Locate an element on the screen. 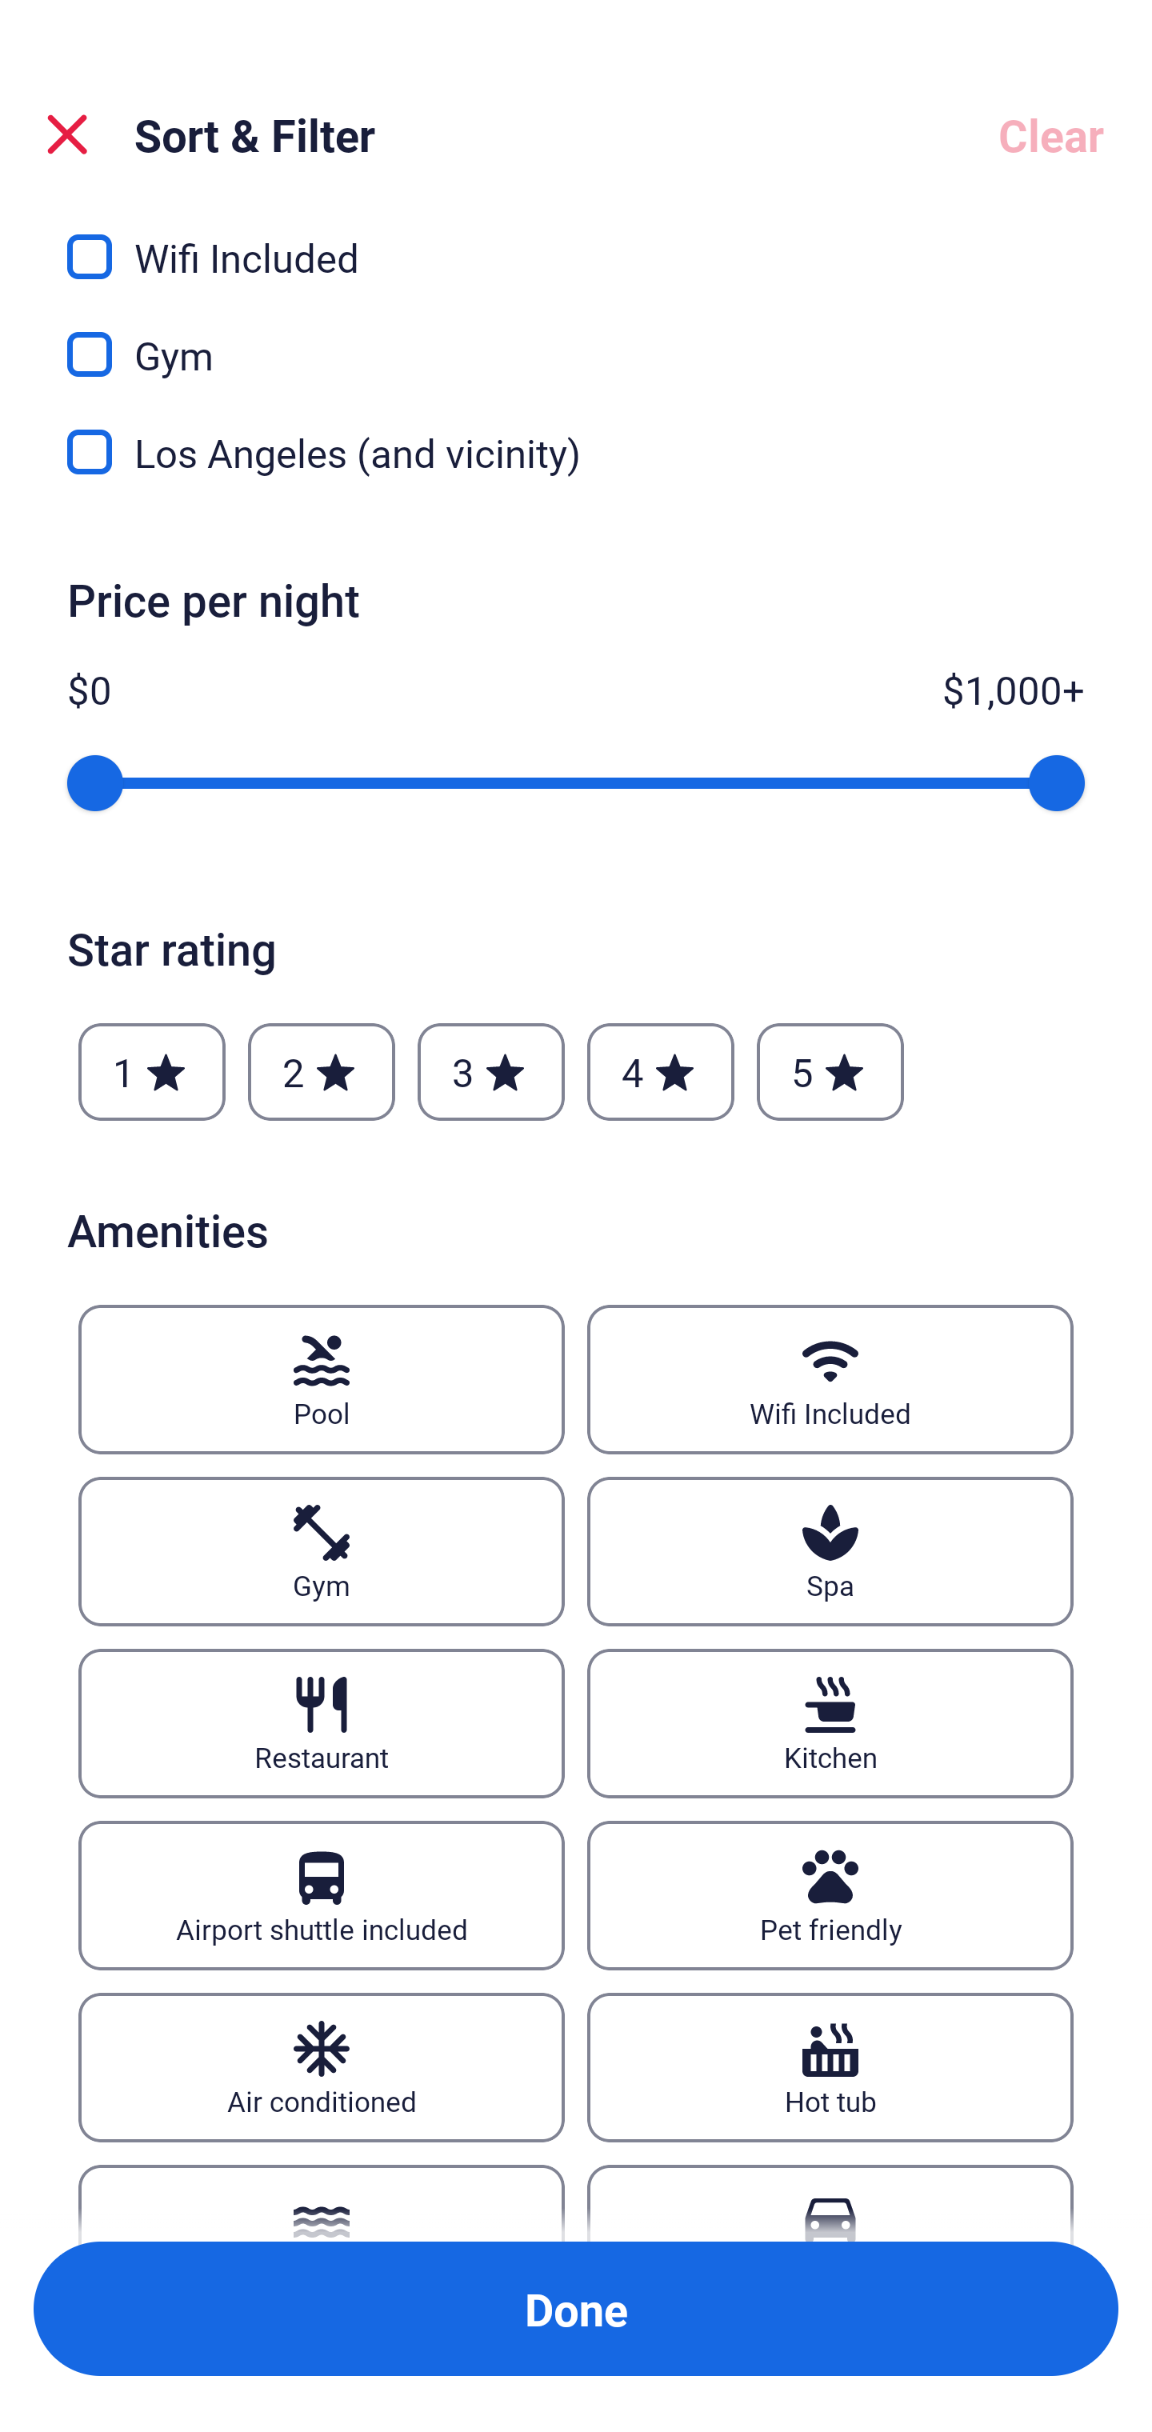 Image resolution: width=1152 pixels, height=2432 pixels. Gym, Gym is located at coordinates (576, 336).